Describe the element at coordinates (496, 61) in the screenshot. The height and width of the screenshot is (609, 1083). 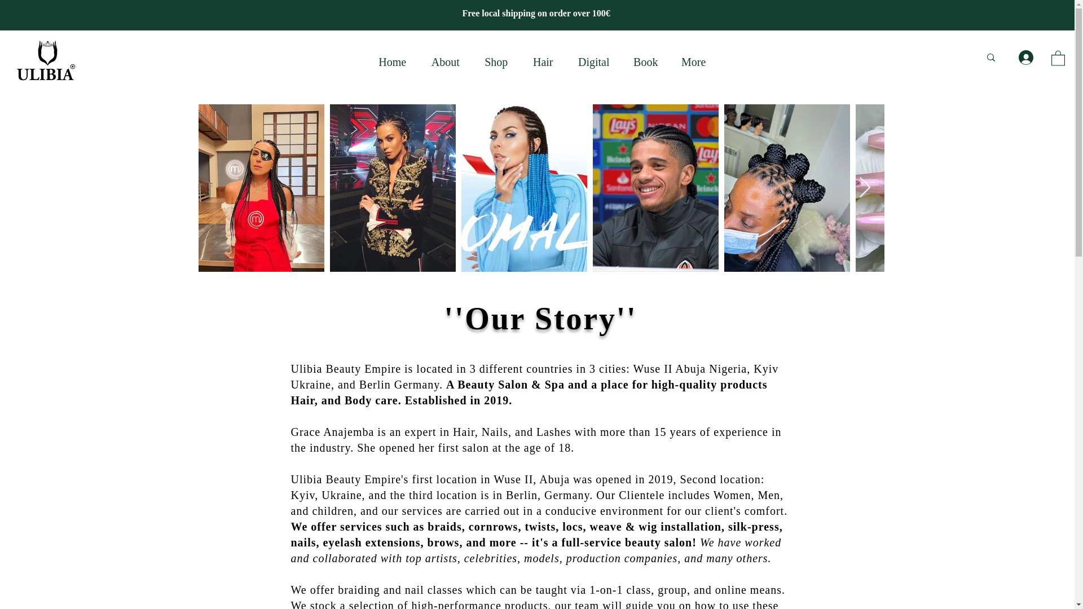
I see `Shop` at that location.